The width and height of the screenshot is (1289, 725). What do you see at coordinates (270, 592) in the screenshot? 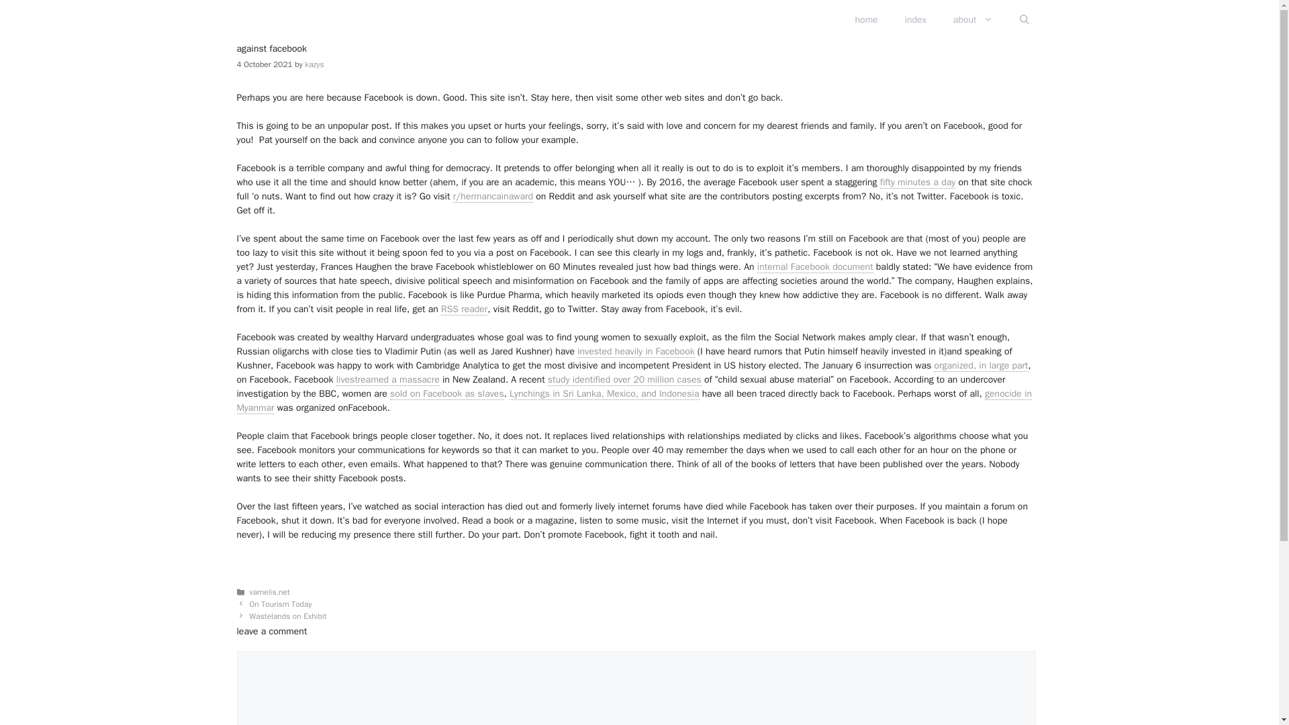
I see `varnelis.net` at bounding box center [270, 592].